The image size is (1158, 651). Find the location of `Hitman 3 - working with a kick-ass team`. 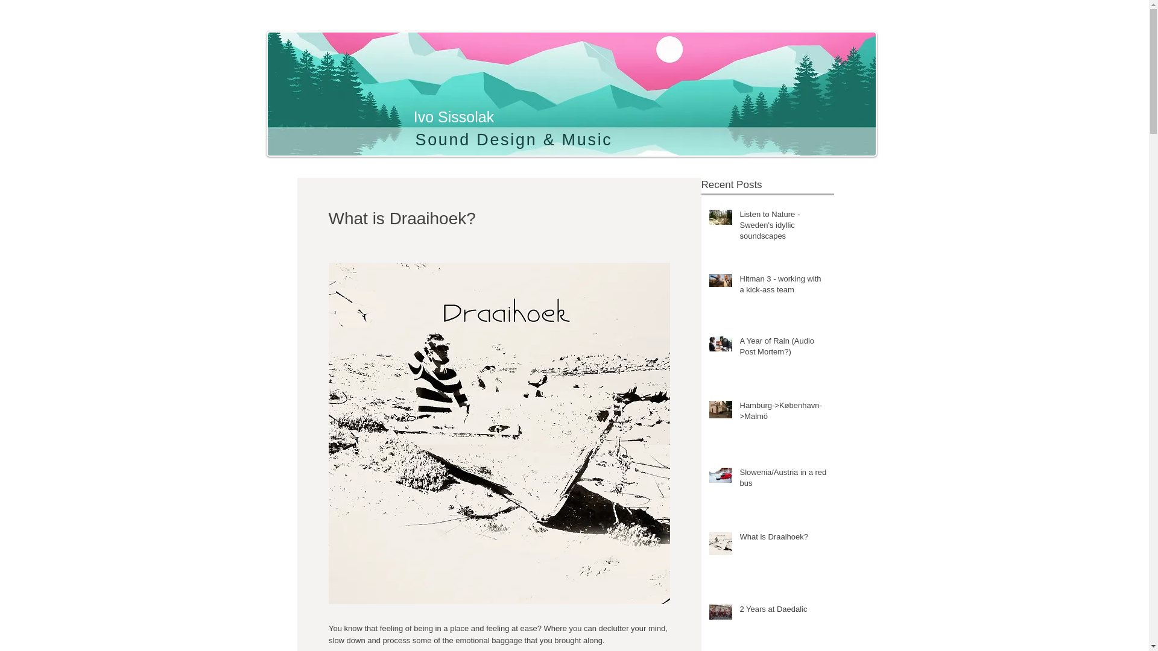

Hitman 3 - working with a kick-ass team is located at coordinates (783, 286).